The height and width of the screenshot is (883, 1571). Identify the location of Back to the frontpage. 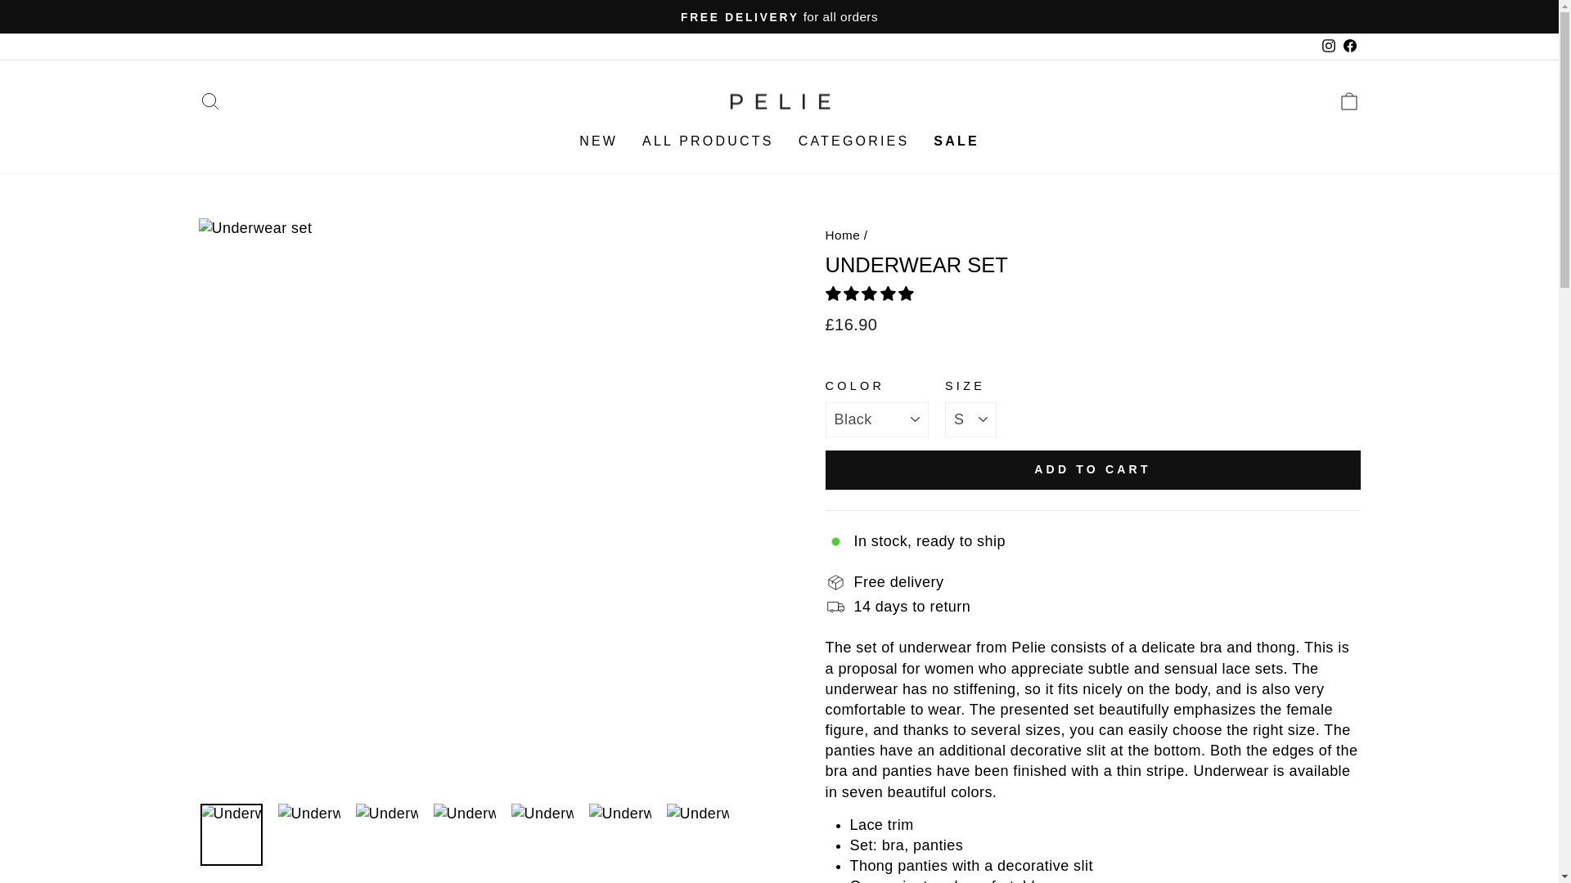
(842, 234).